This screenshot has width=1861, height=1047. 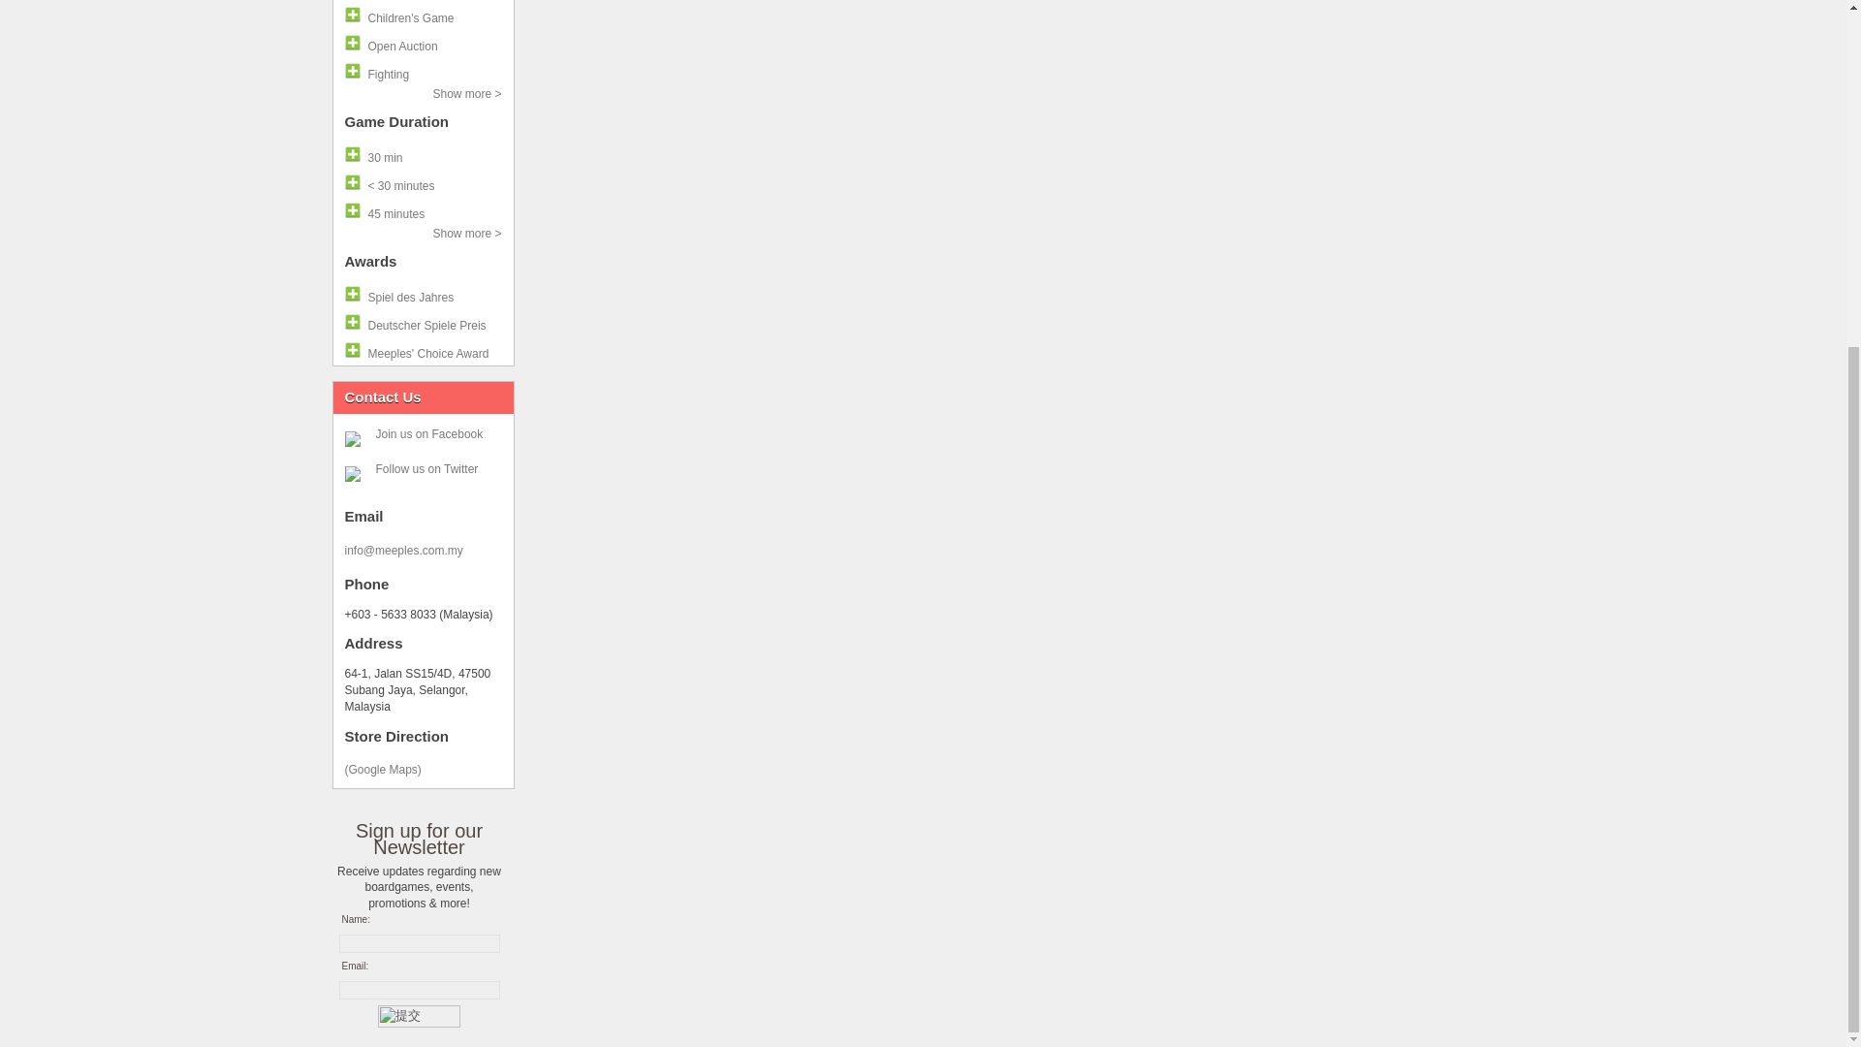 What do you see at coordinates (423, 71) in the screenshot?
I see `Fighting` at bounding box center [423, 71].